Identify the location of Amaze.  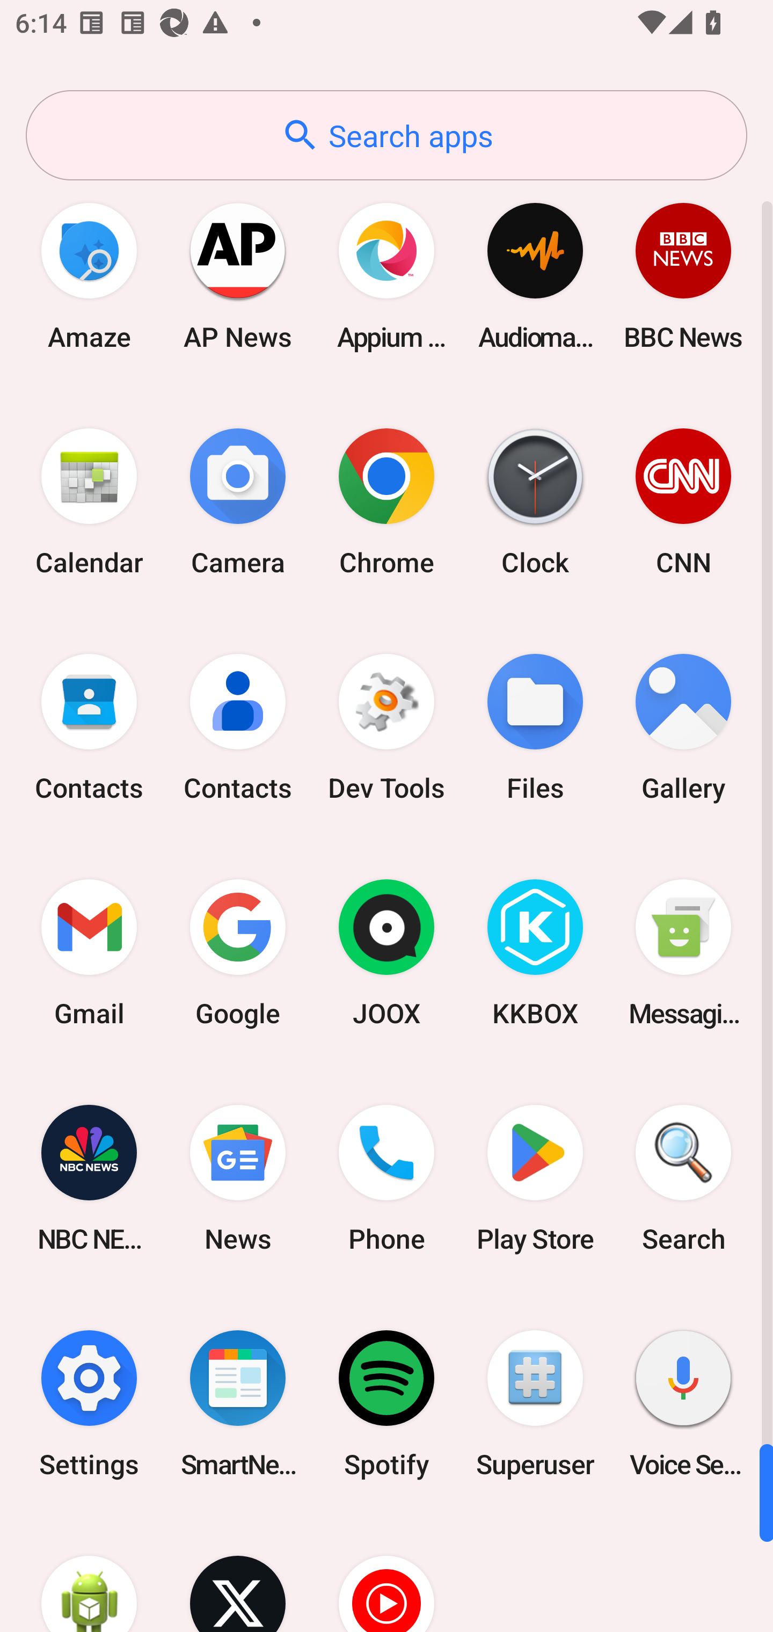
(89, 276).